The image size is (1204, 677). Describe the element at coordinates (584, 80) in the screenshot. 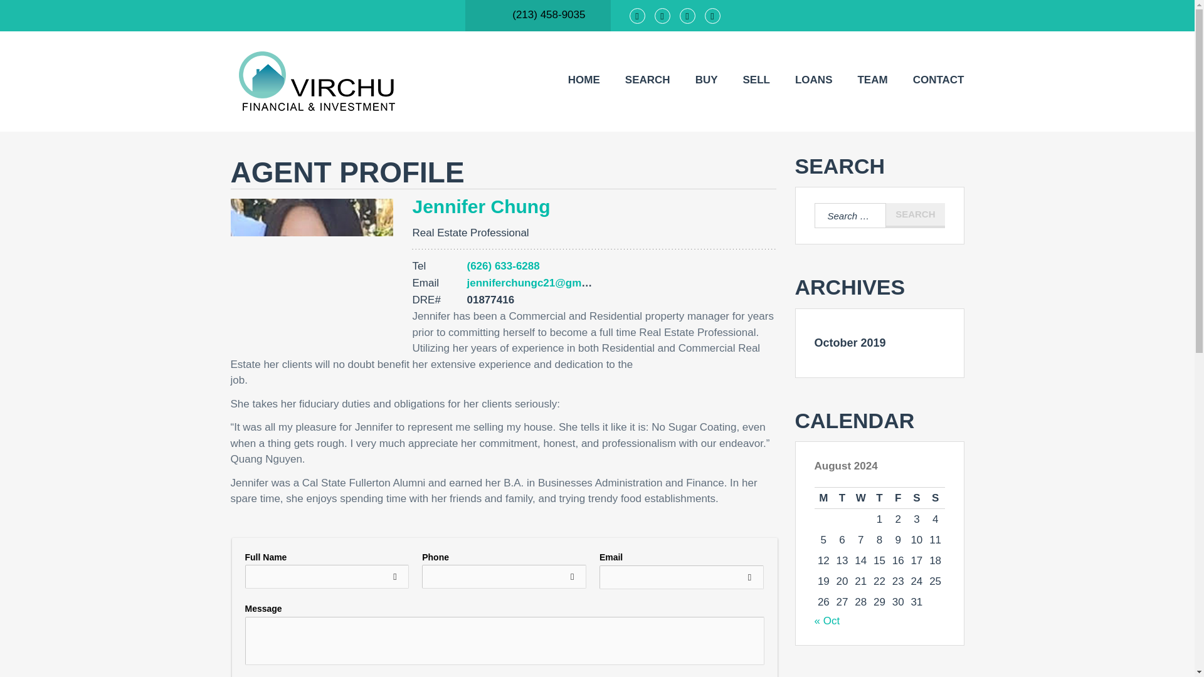

I see `HOME` at that location.